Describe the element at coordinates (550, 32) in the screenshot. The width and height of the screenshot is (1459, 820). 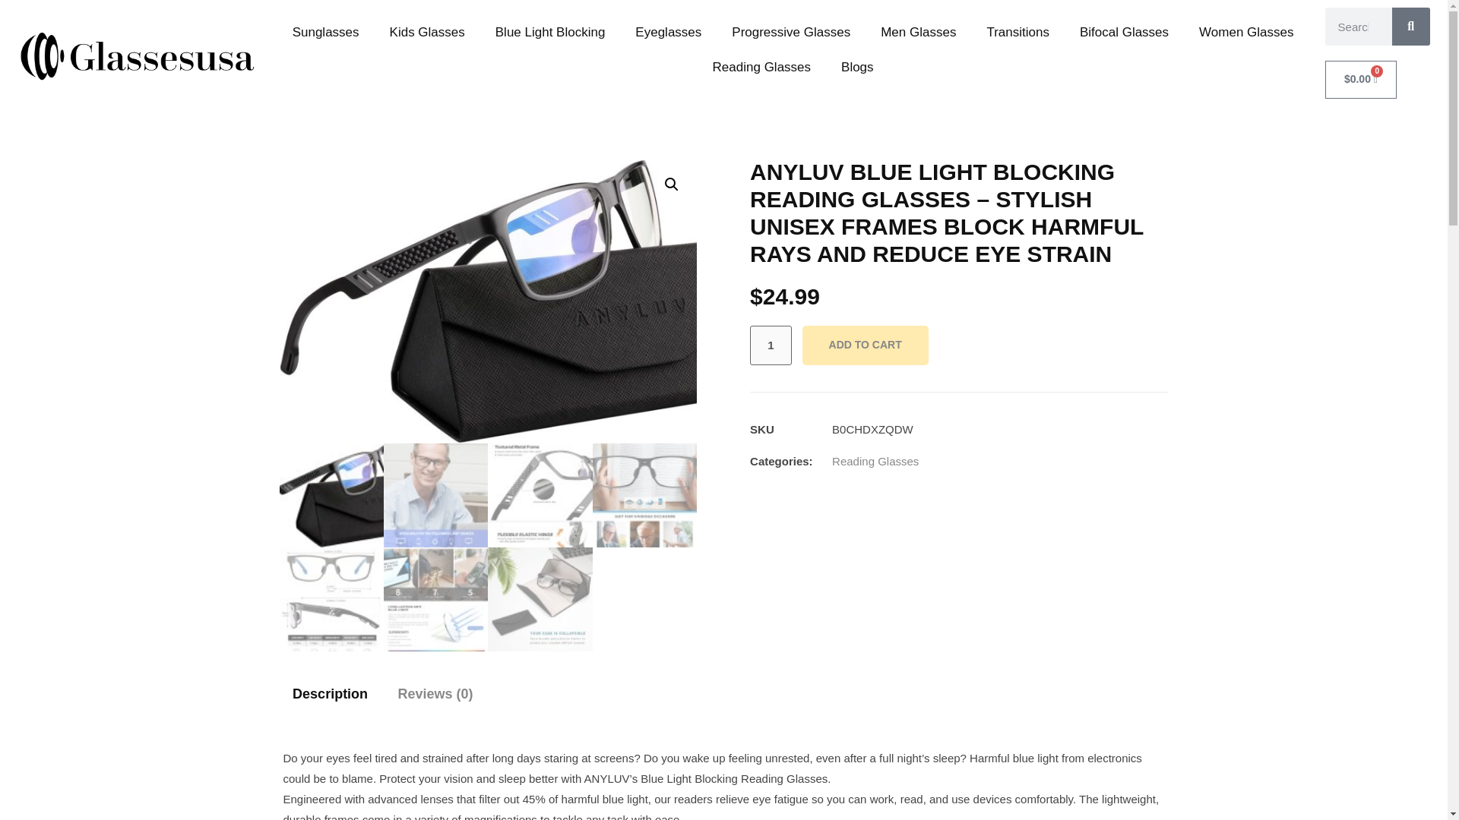
I see `Blue Light Blocking` at that location.